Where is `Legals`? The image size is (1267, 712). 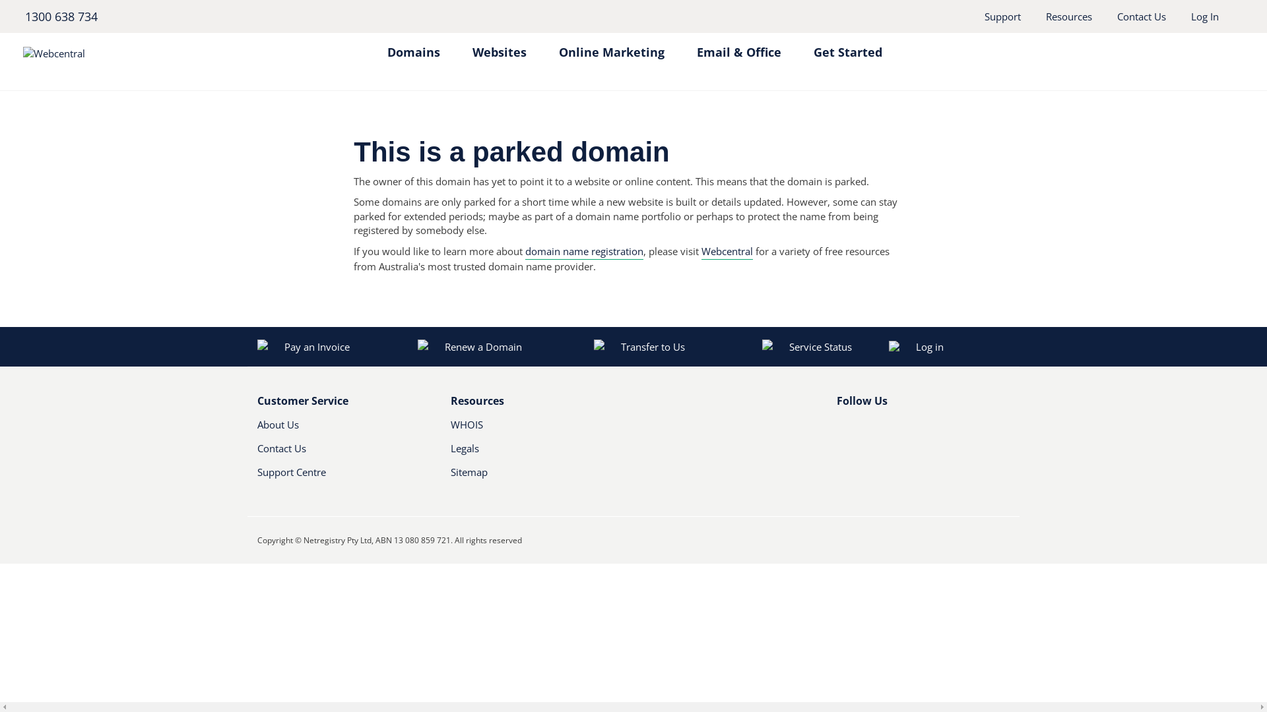
Legals is located at coordinates (524, 454).